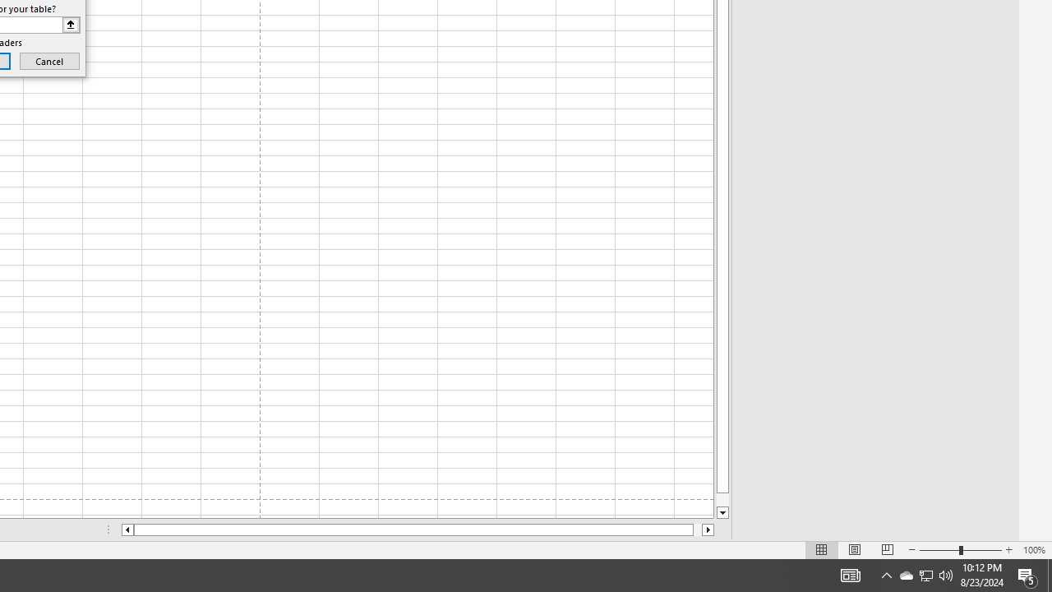 This screenshot has width=1052, height=592. I want to click on Zoom, so click(960, 549).